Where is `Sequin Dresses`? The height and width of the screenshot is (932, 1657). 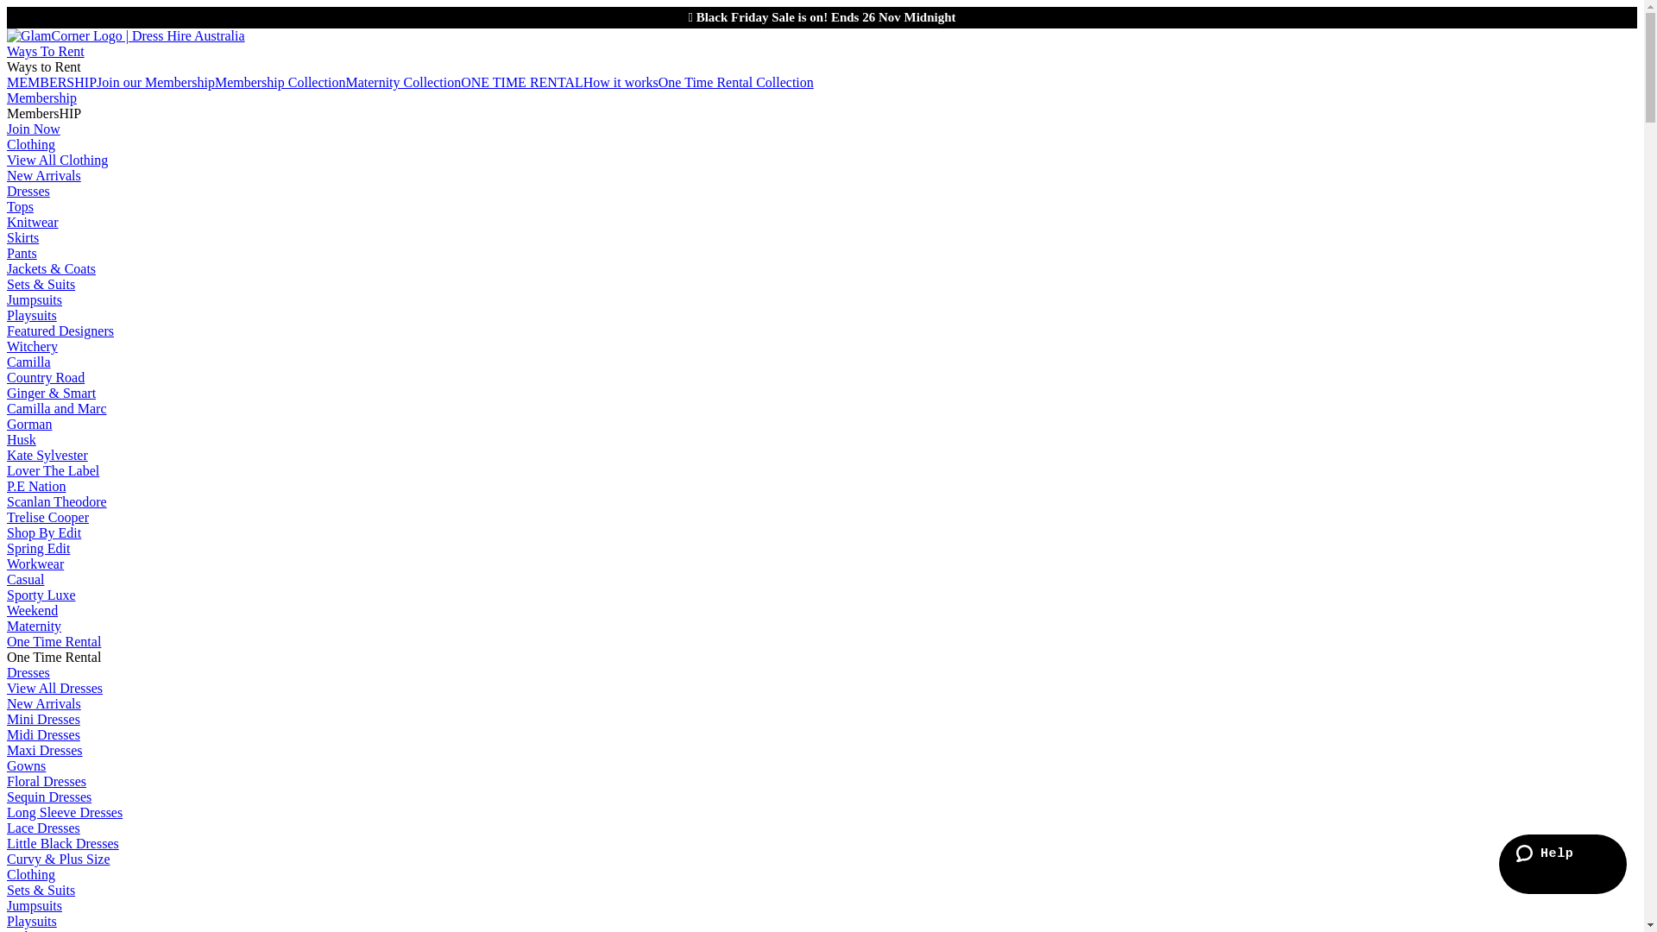 Sequin Dresses is located at coordinates (49, 797).